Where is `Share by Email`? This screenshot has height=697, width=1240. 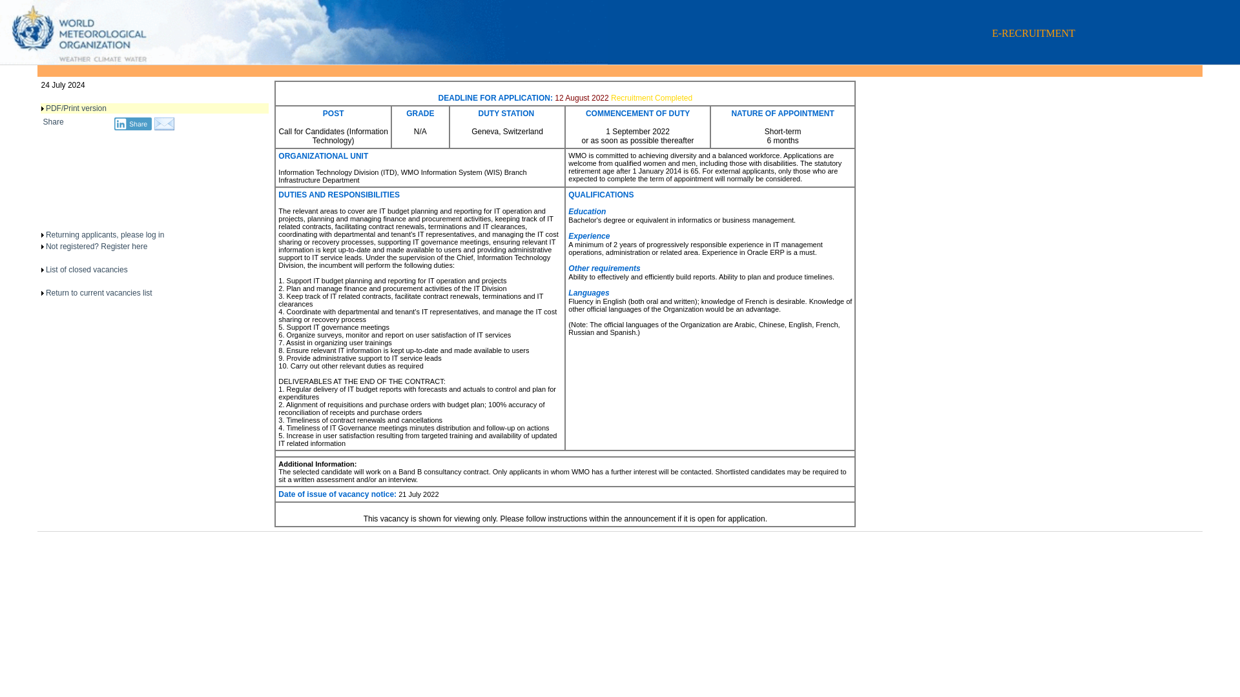 Share by Email is located at coordinates (164, 128).